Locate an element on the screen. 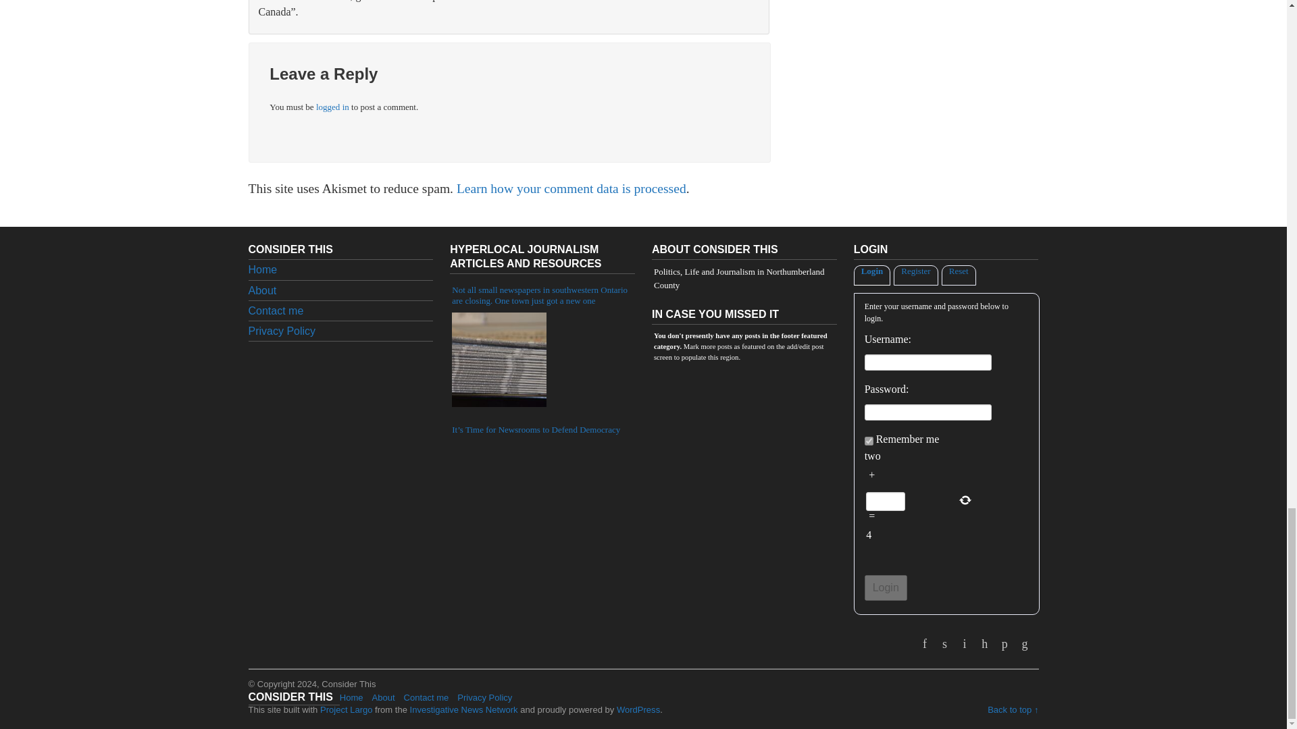 Image resolution: width=1297 pixels, height=729 pixels. logged in is located at coordinates (332, 107).